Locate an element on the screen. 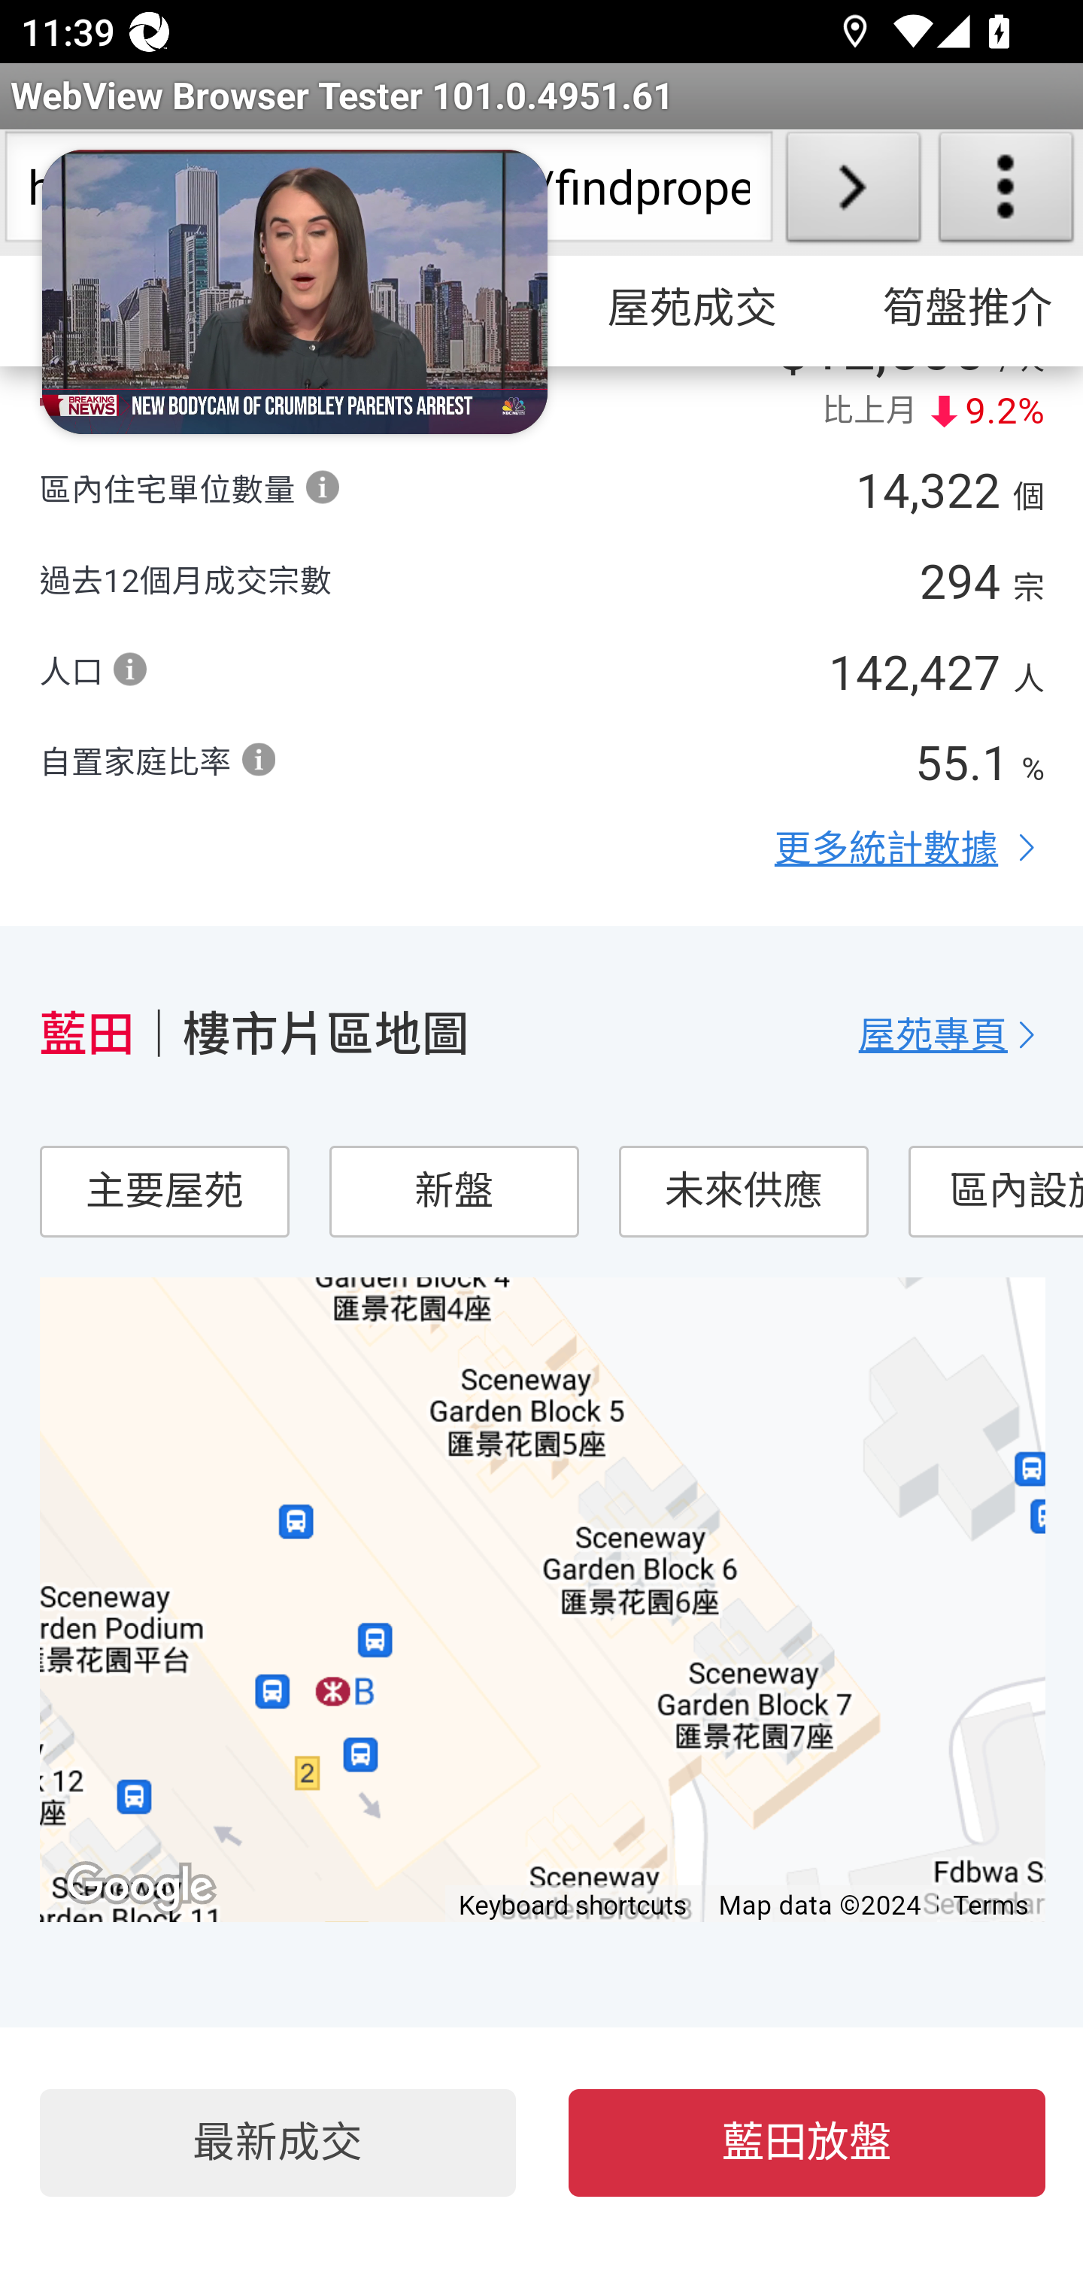 This screenshot has height=2287, width=1083. Load URL is located at coordinates (853, 193).